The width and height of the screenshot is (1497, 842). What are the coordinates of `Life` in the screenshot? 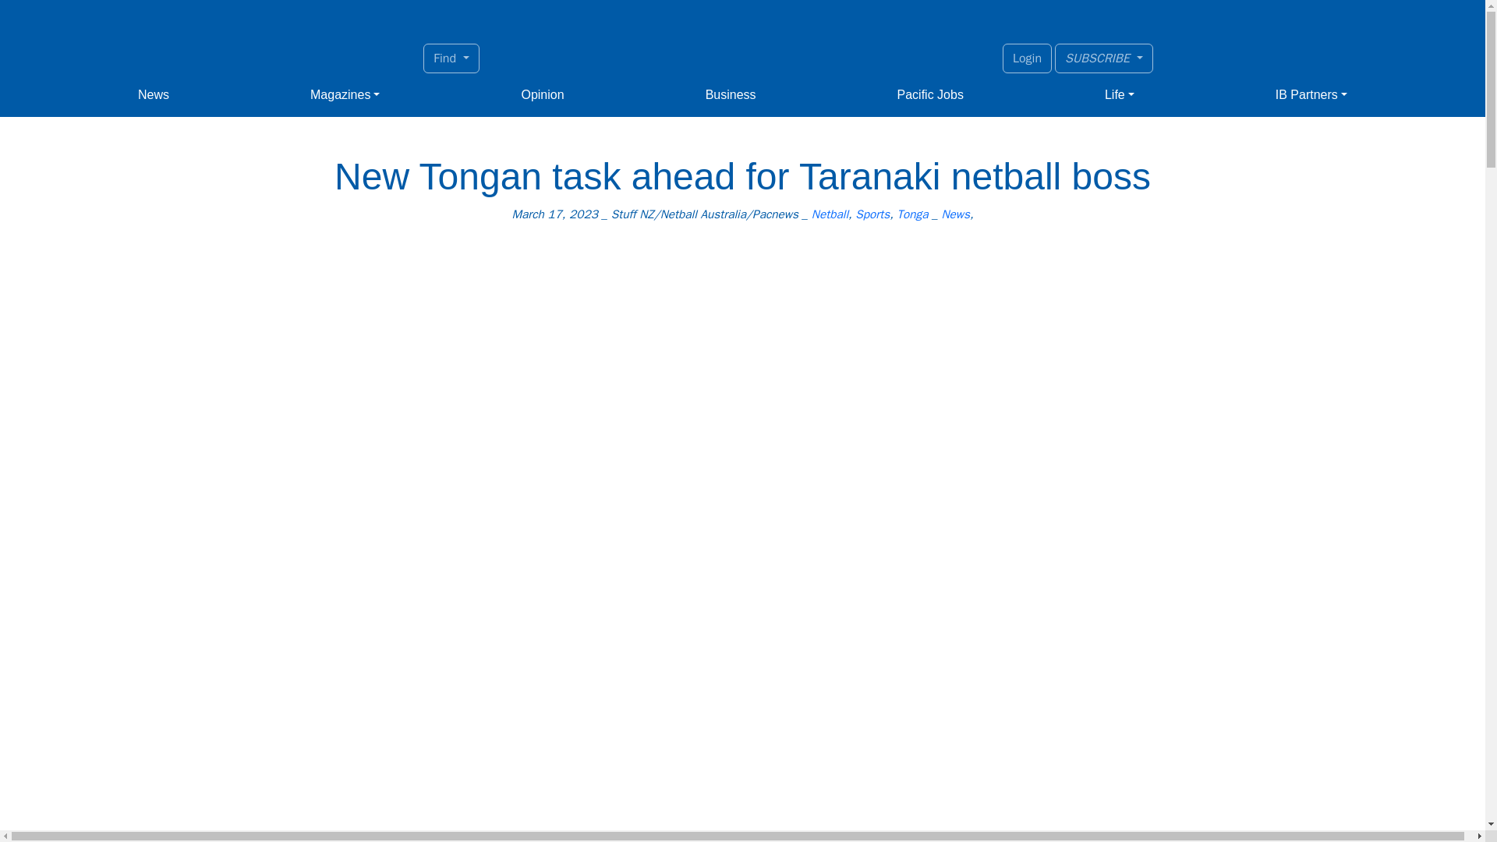 It's located at (1120, 94).